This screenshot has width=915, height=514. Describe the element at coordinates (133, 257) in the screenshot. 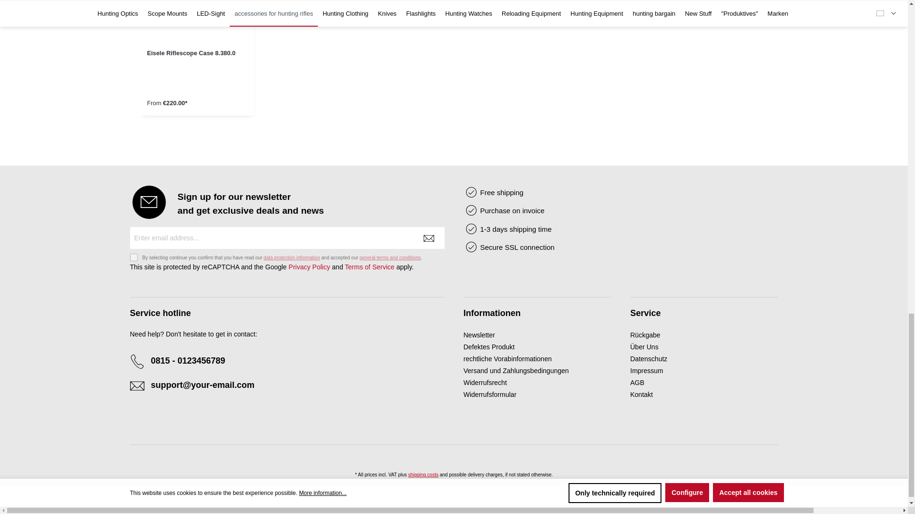

I see `on` at that location.